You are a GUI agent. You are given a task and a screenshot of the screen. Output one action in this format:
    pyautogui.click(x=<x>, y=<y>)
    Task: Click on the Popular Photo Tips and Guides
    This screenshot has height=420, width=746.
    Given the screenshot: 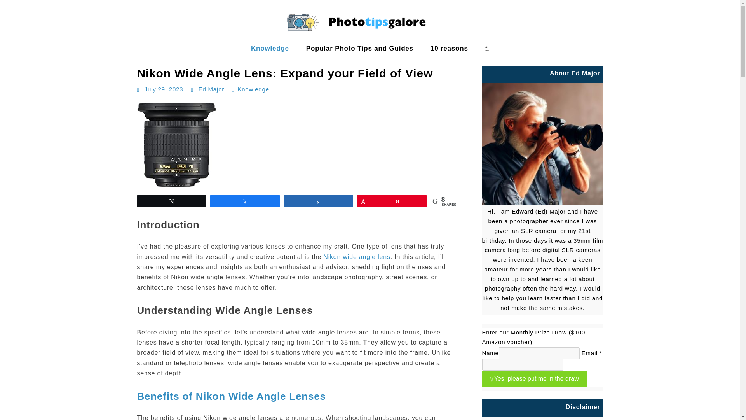 What is the action you would take?
    pyautogui.click(x=360, y=48)
    